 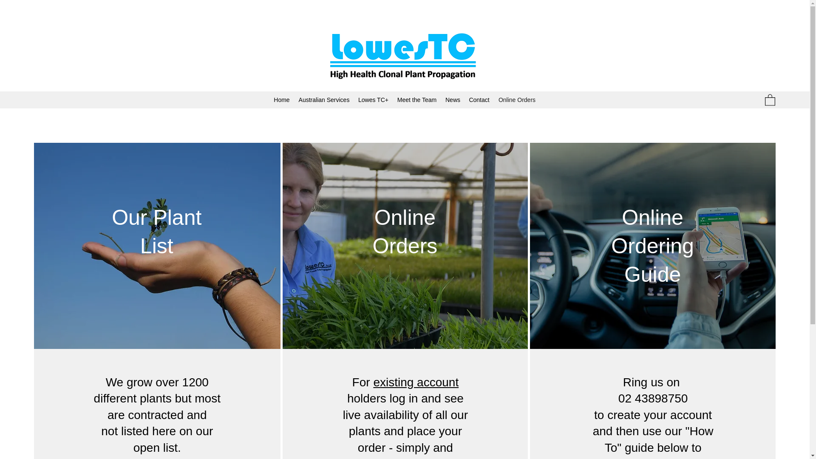 What do you see at coordinates (517, 99) in the screenshot?
I see `Online Orders` at bounding box center [517, 99].